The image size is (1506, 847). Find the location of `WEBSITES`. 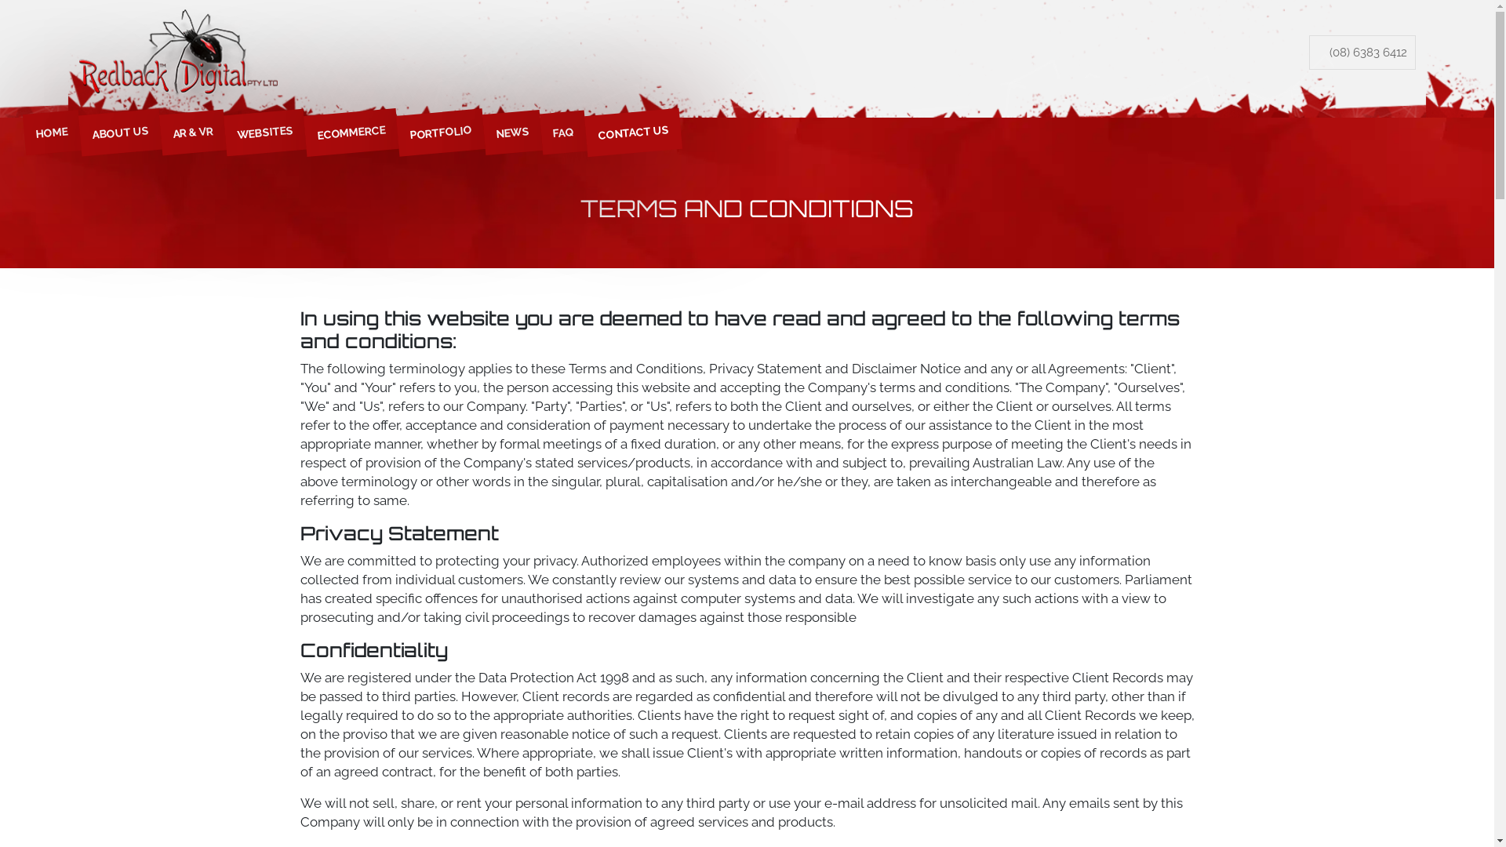

WEBSITES is located at coordinates (264, 129).